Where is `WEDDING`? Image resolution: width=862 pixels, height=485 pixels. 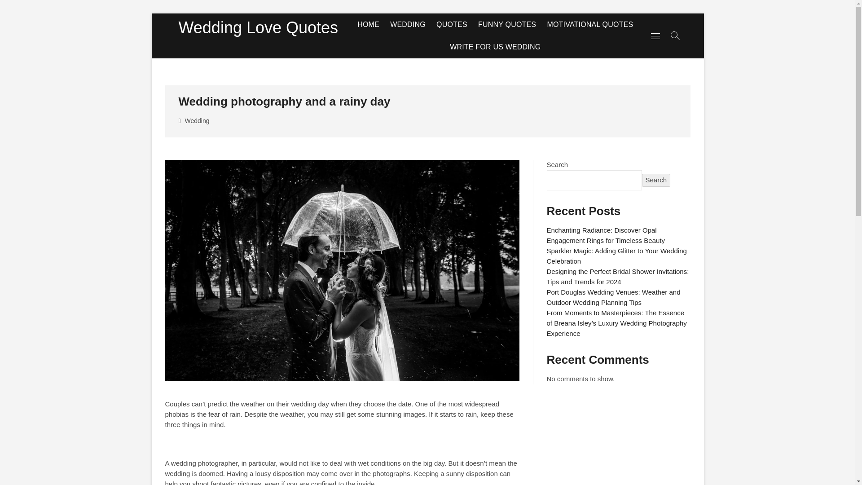
WEDDING is located at coordinates (408, 24).